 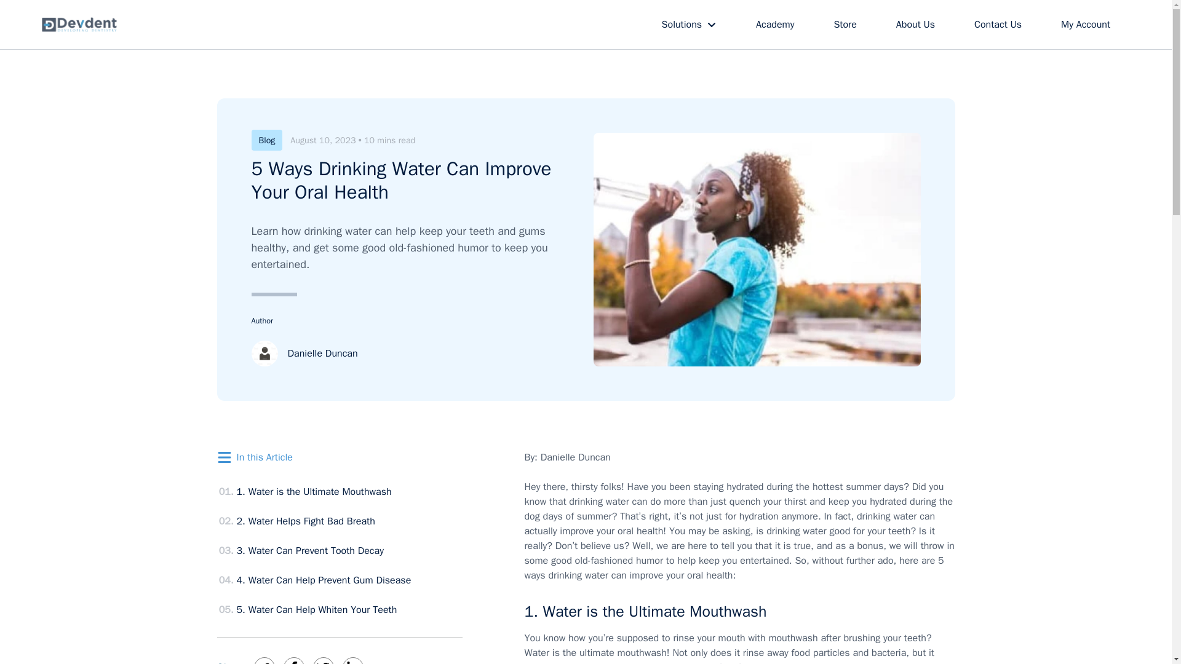 I want to click on 3. Water Can Prevent Tooth Decay, so click(x=309, y=551).